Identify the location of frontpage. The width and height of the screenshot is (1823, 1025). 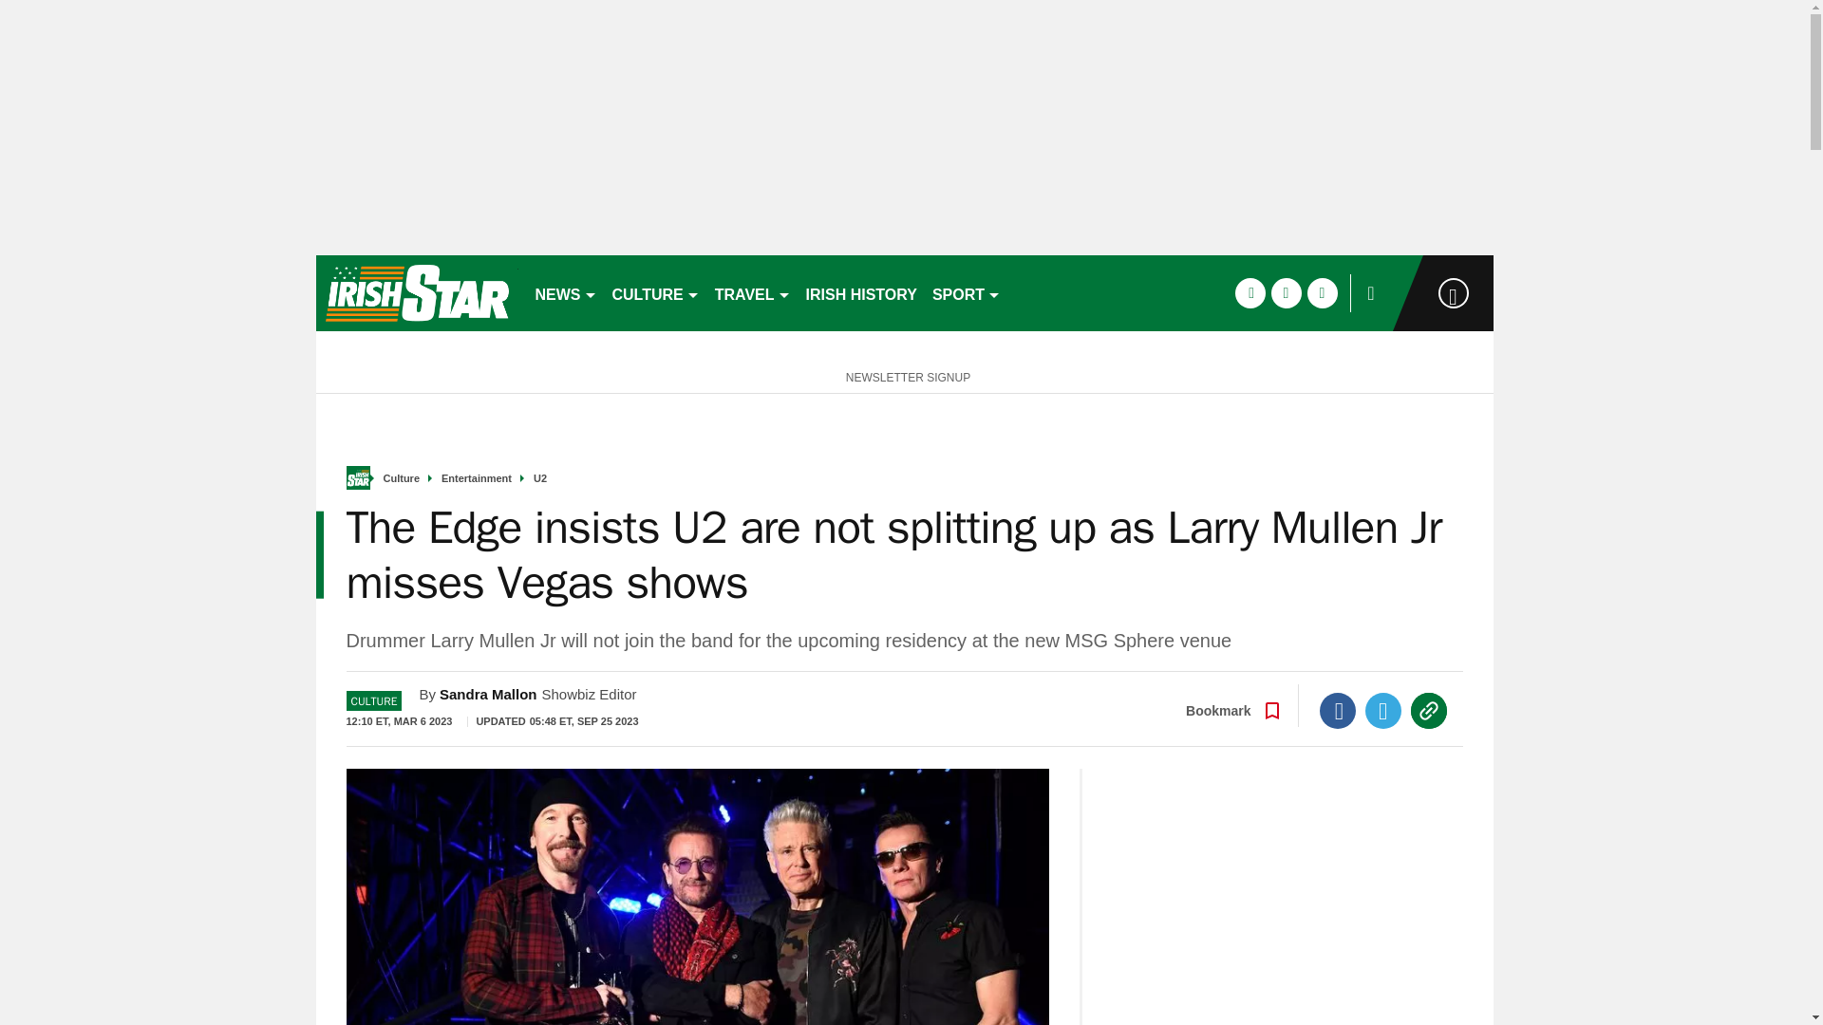
(357, 478).